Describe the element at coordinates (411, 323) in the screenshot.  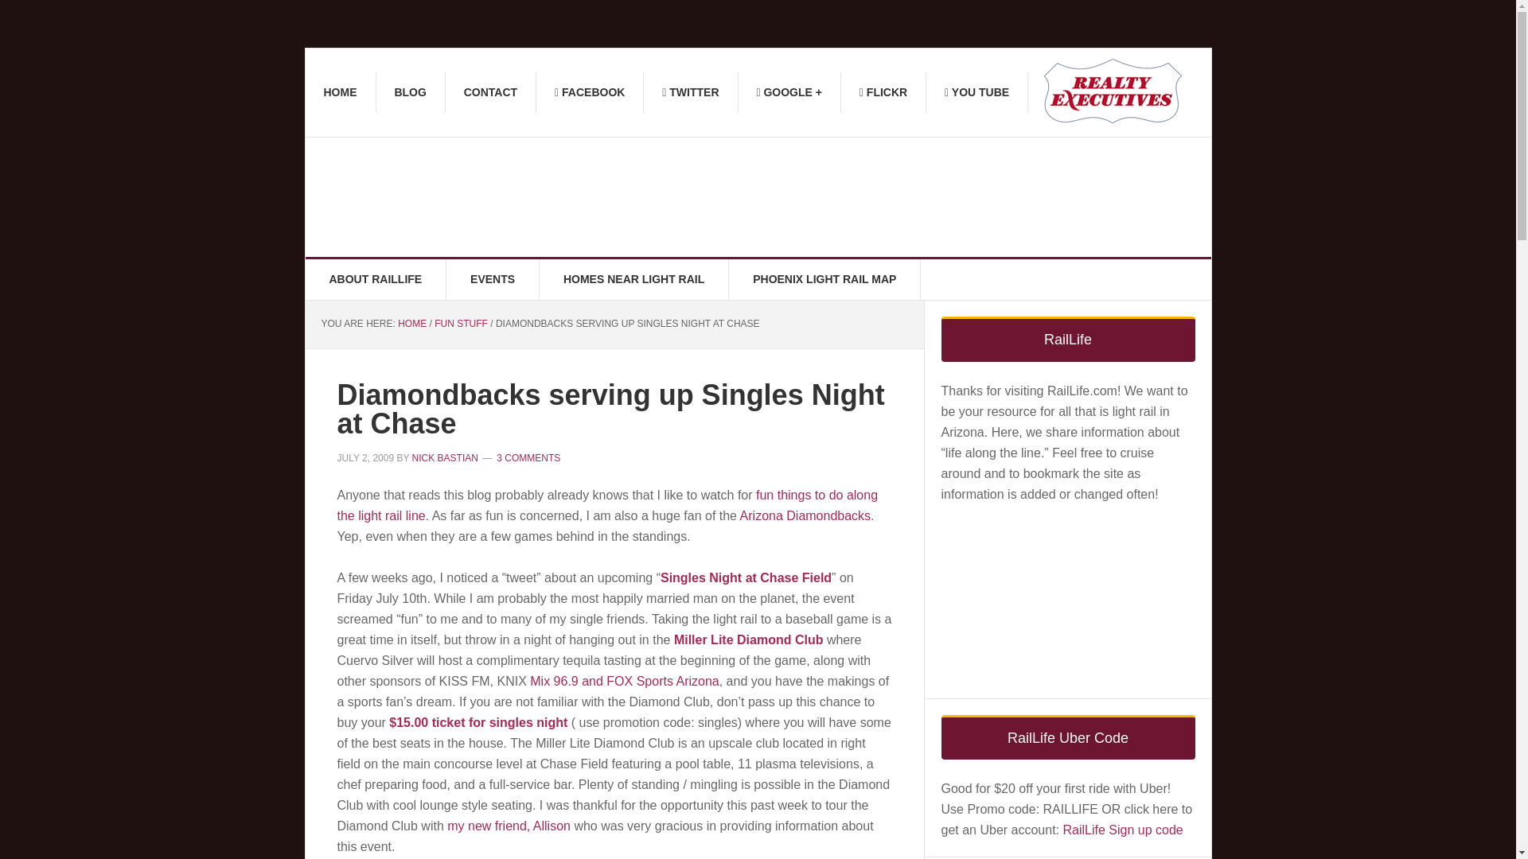
I see `HOME` at that location.